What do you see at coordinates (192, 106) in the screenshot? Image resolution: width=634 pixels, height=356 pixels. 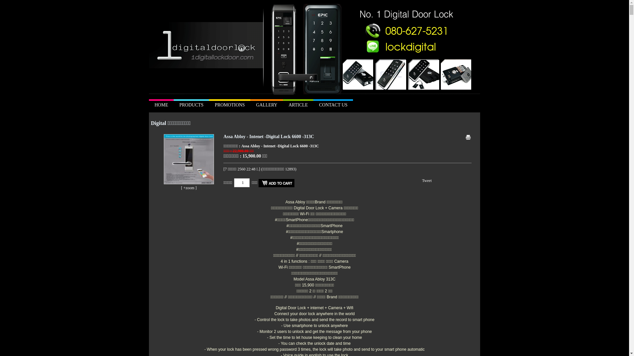 I see `PRODUCTS` at bounding box center [192, 106].